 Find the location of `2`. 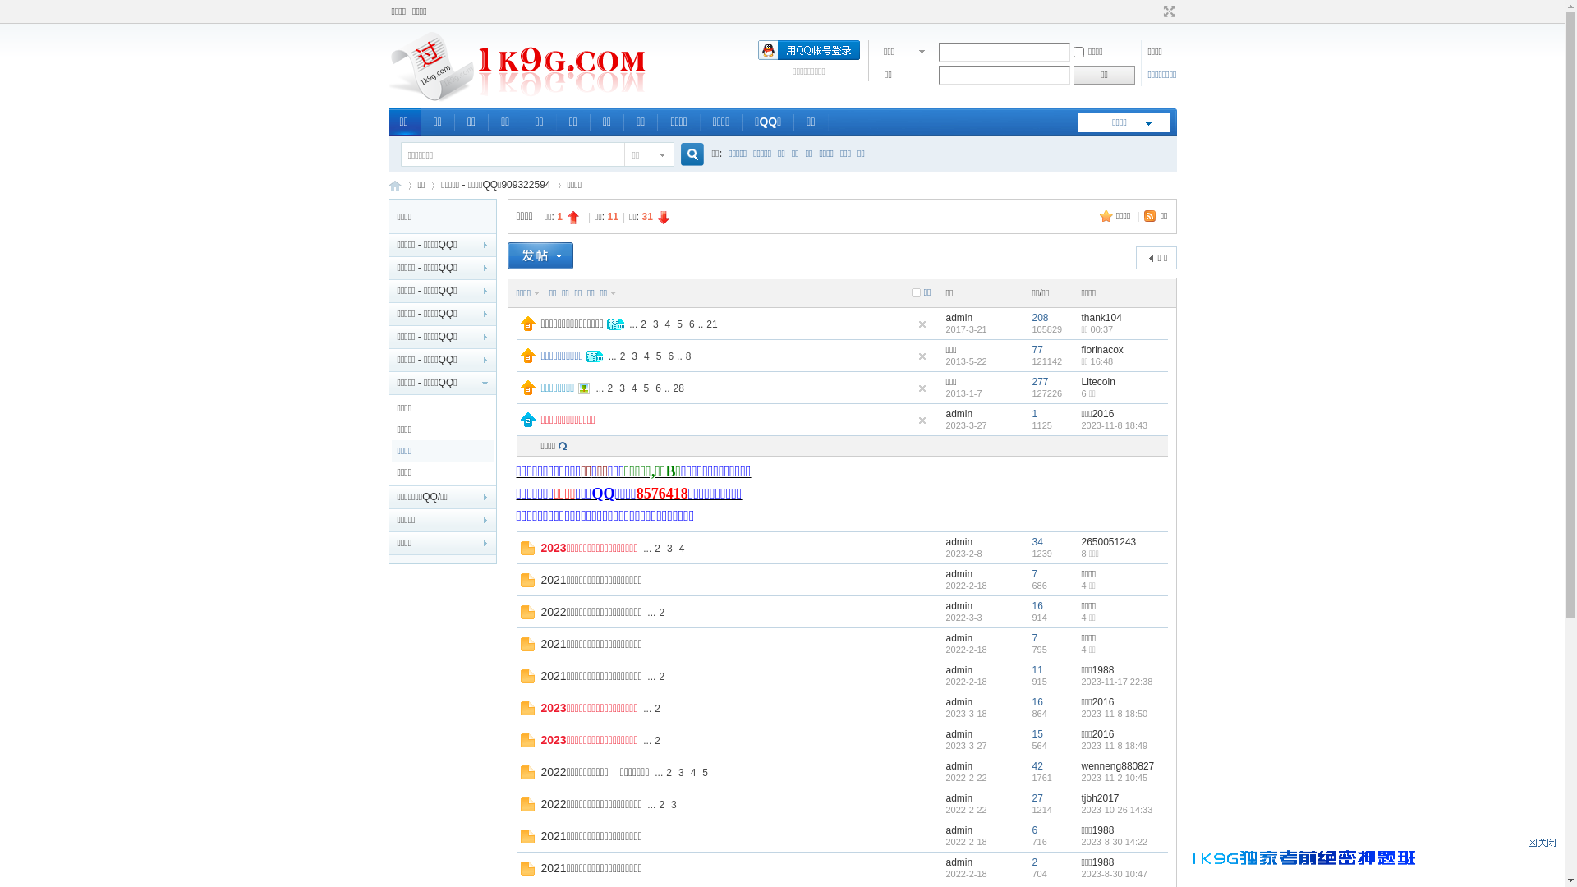

2 is located at coordinates (657, 740).